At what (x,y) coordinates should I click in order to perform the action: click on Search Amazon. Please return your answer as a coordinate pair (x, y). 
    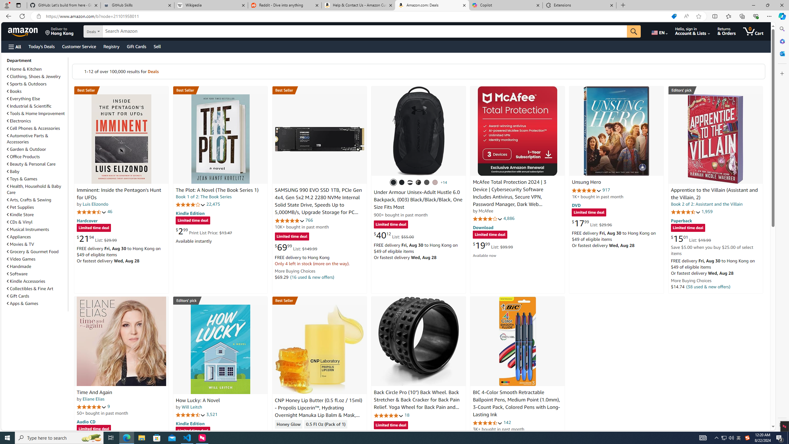
    Looking at the image, I should click on (365, 31).